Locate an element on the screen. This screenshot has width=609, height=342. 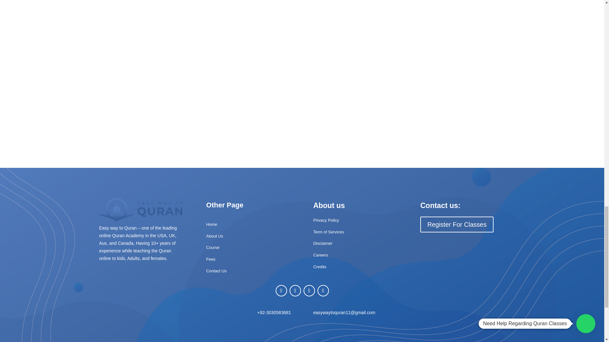
Follow on X is located at coordinates (295, 291).